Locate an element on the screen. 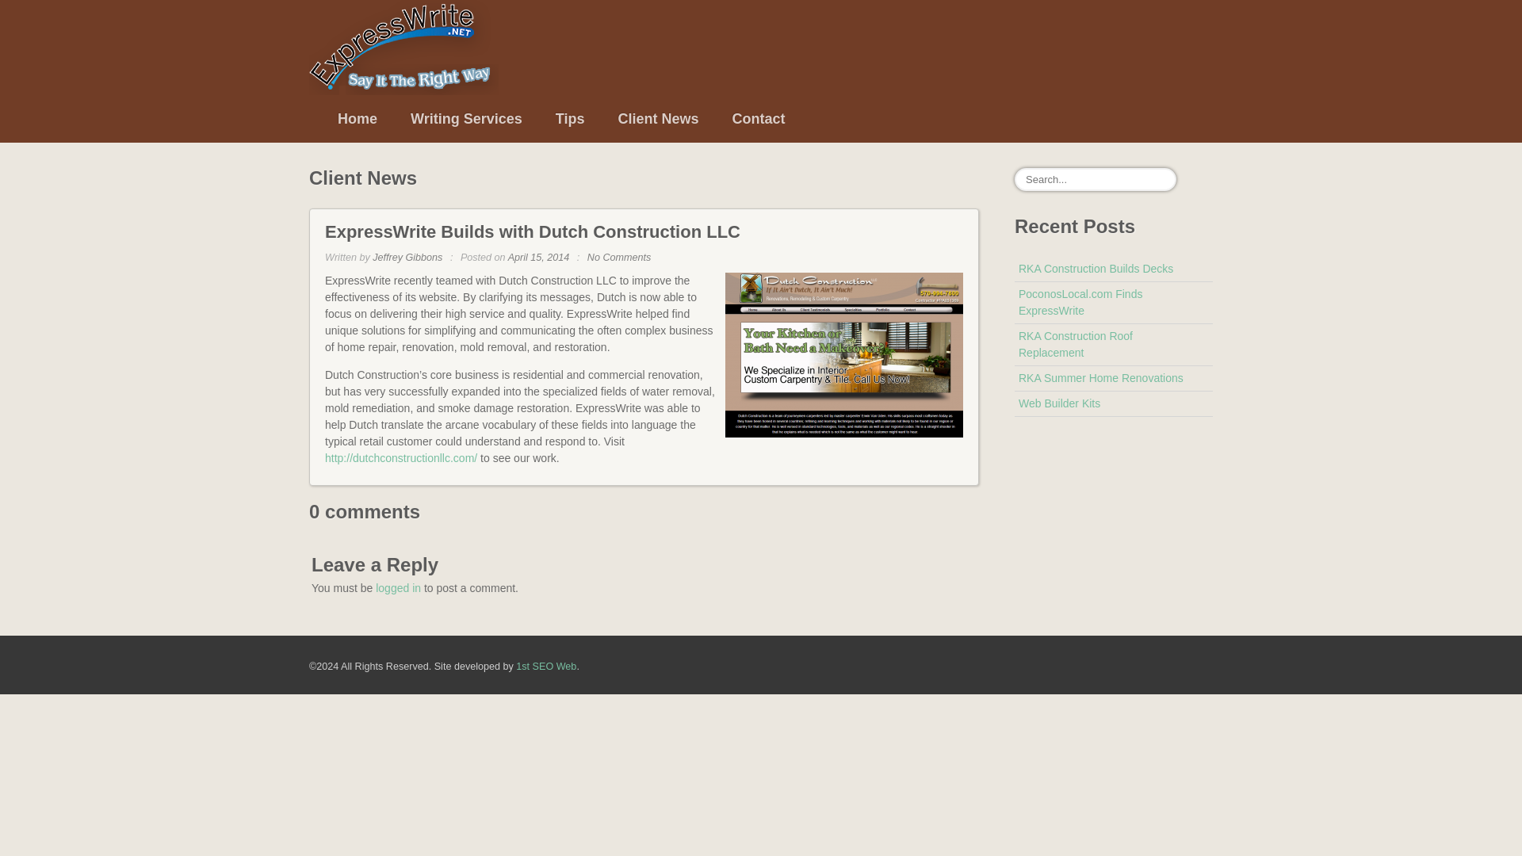 This screenshot has width=1522, height=856. Web Builder Kits is located at coordinates (1059, 403).